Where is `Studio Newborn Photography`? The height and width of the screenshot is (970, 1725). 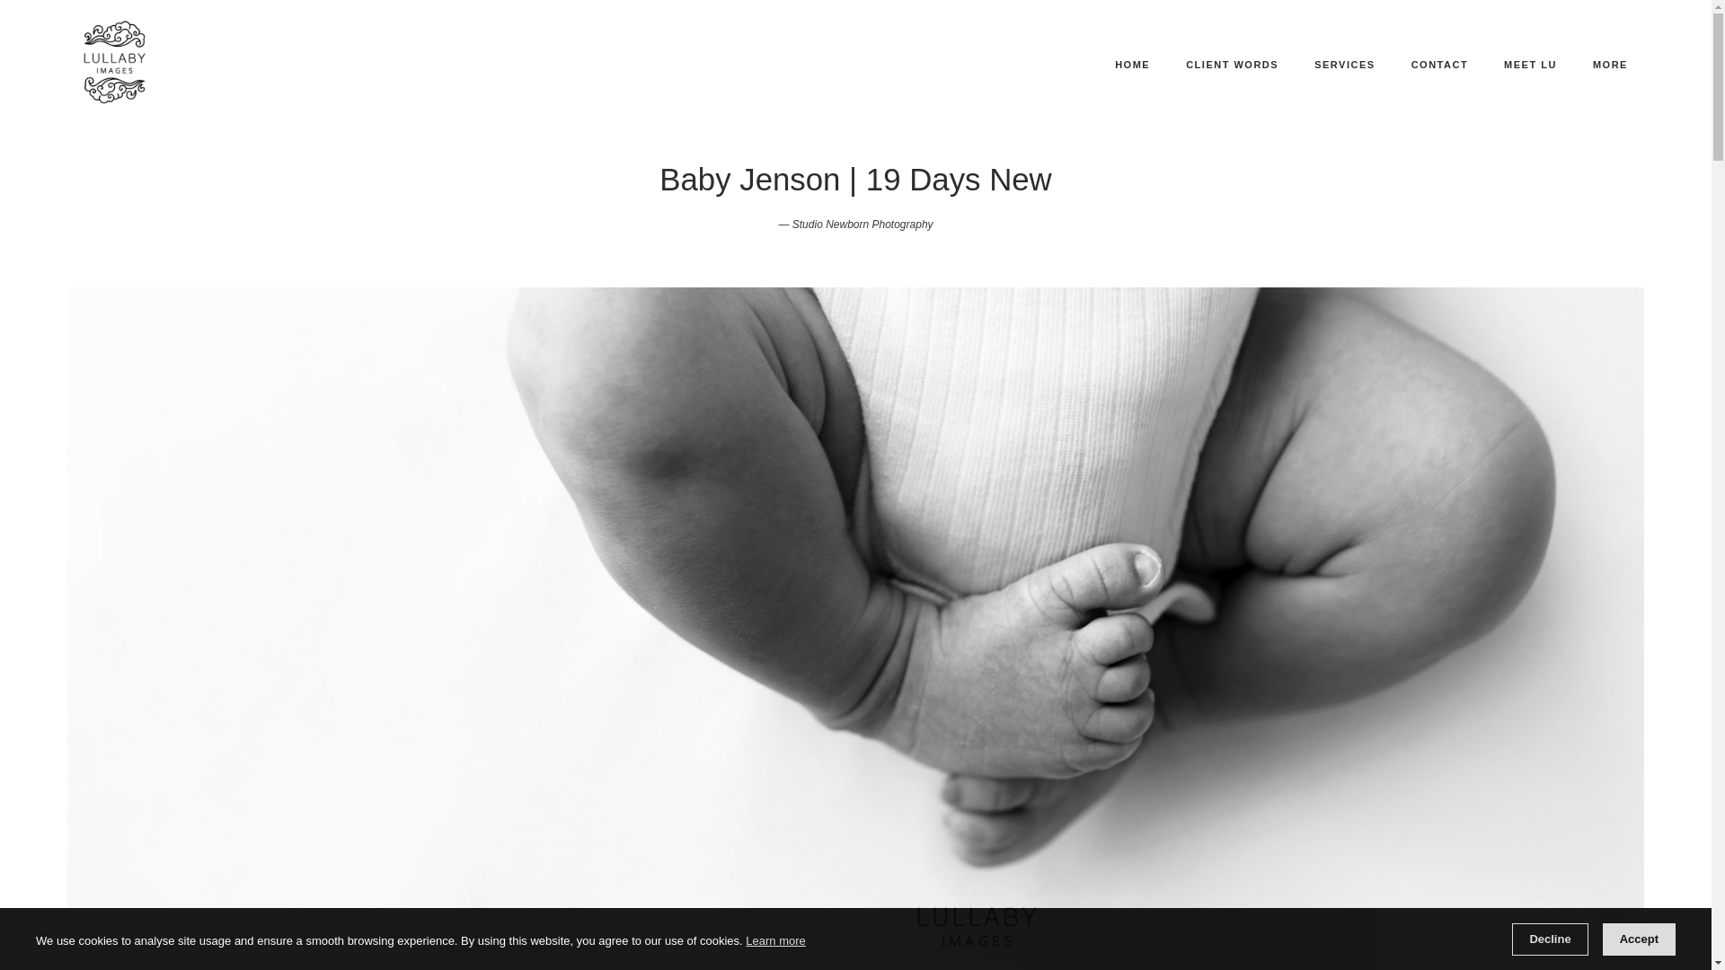
Studio Newborn Photography is located at coordinates (862, 225).